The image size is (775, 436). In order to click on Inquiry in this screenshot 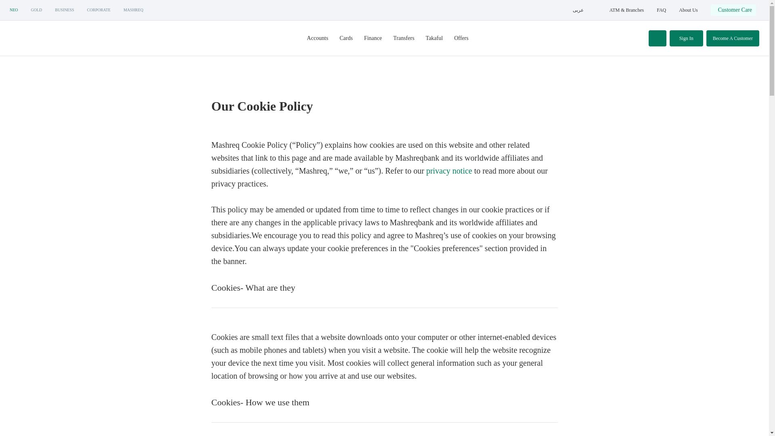, I will do `click(734, 16)`.